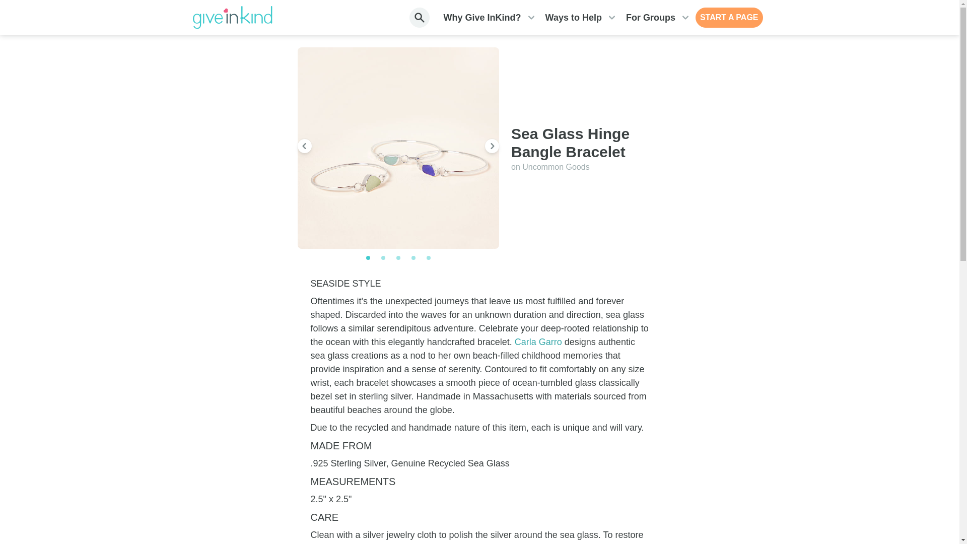 The height and width of the screenshot is (544, 967). What do you see at coordinates (650, 18) in the screenshot?
I see `For Groups` at bounding box center [650, 18].